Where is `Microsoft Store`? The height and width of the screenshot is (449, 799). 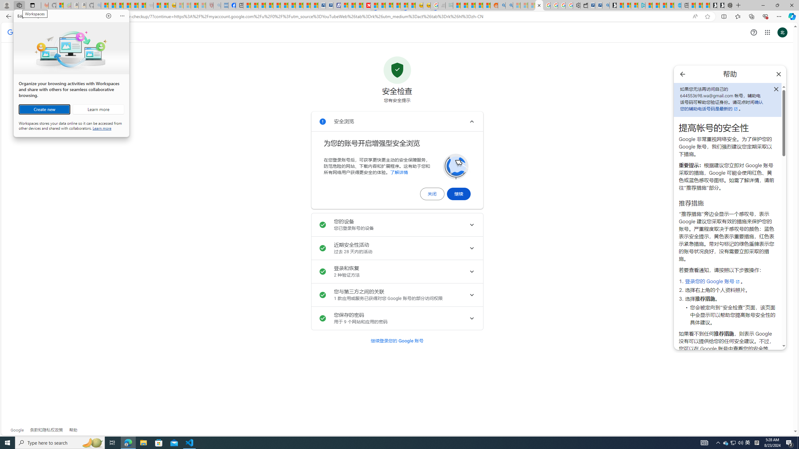
Microsoft Store is located at coordinates (159, 443).